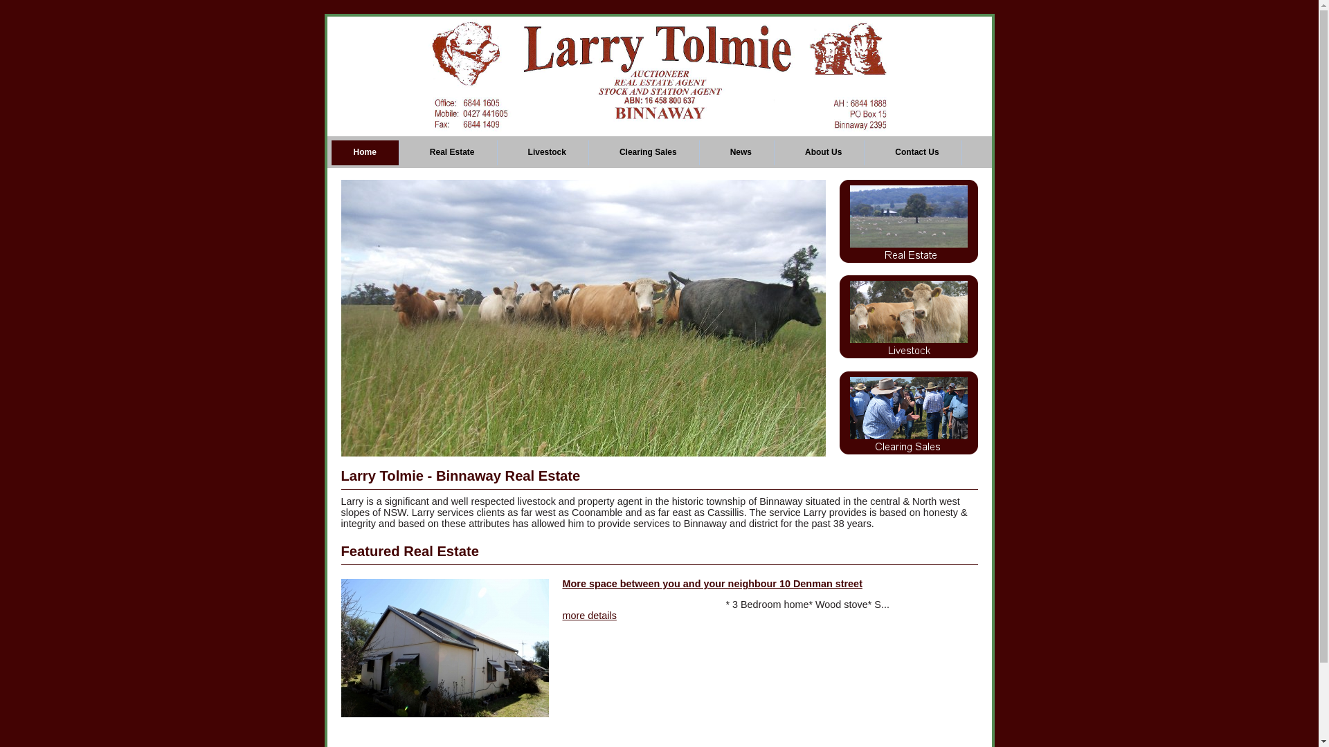 This screenshot has height=747, width=1329. Describe the element at coordinates (917, 153) in the screenshot. I see `Contact Us` at that location.